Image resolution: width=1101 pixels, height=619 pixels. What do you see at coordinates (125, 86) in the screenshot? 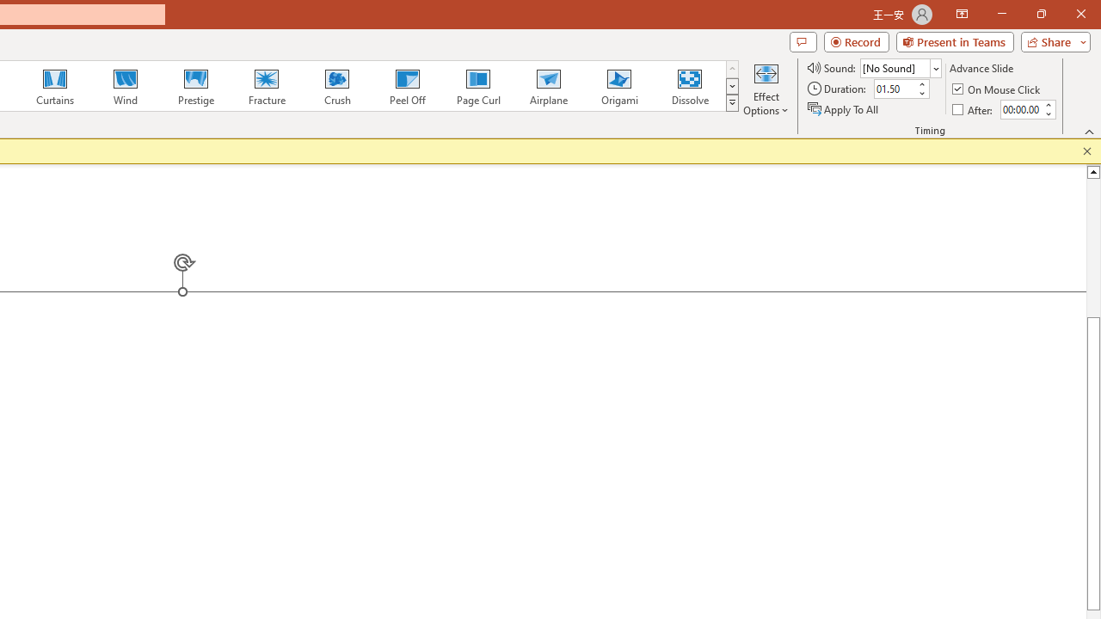
I see `Wind` at bounding box center [125, 86].